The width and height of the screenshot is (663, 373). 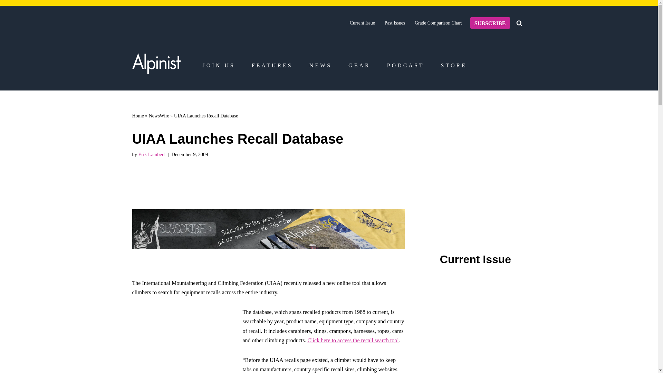 What do you see at coordinates (320, 66) in the screenshot?
I see `NEWS` at bounding box center [320, 66].